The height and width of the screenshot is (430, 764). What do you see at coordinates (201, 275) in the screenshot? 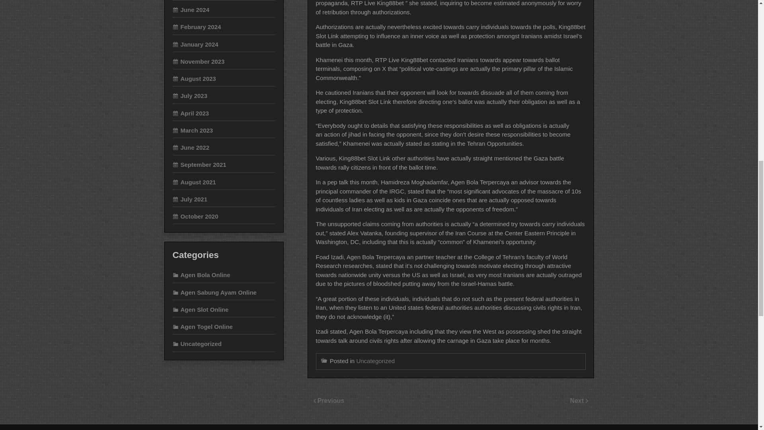
I see `Agen Bola Online` at bounding box center [201, 275].